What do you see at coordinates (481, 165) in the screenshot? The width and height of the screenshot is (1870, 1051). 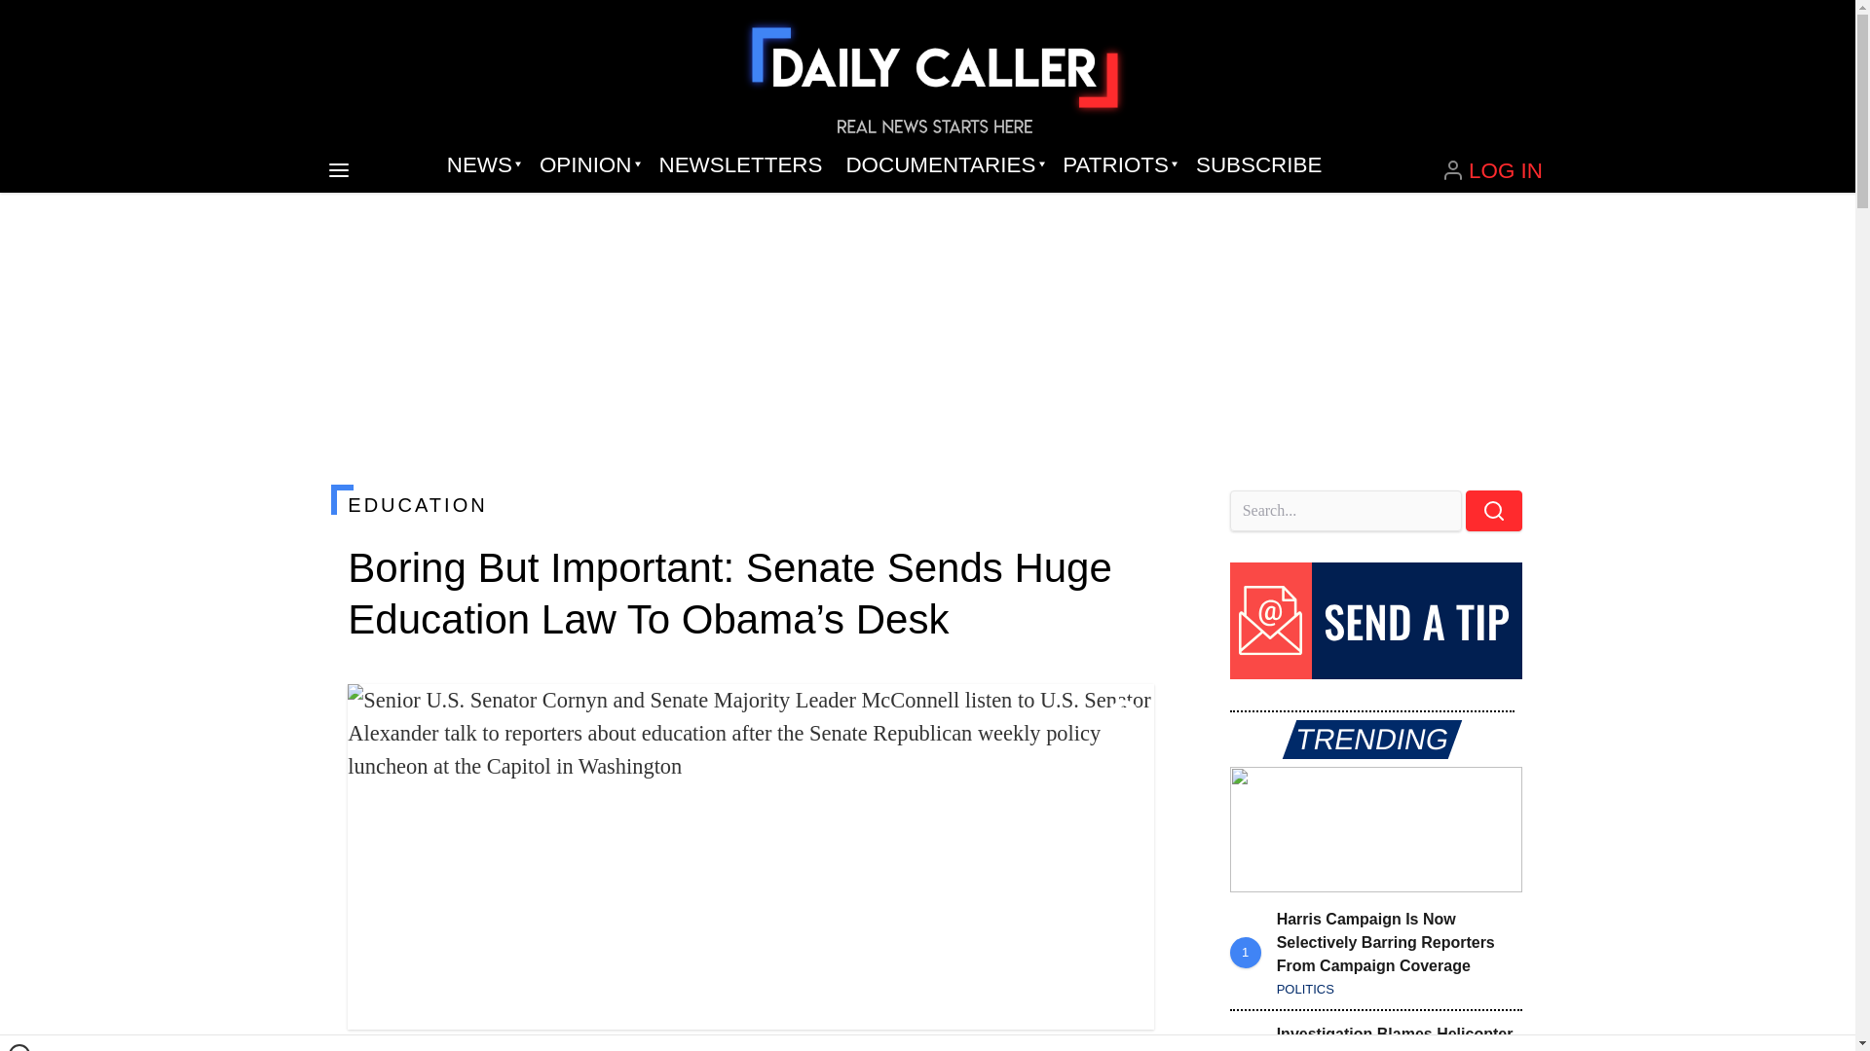 I see `NEWS` at bounding box center [481, 165].